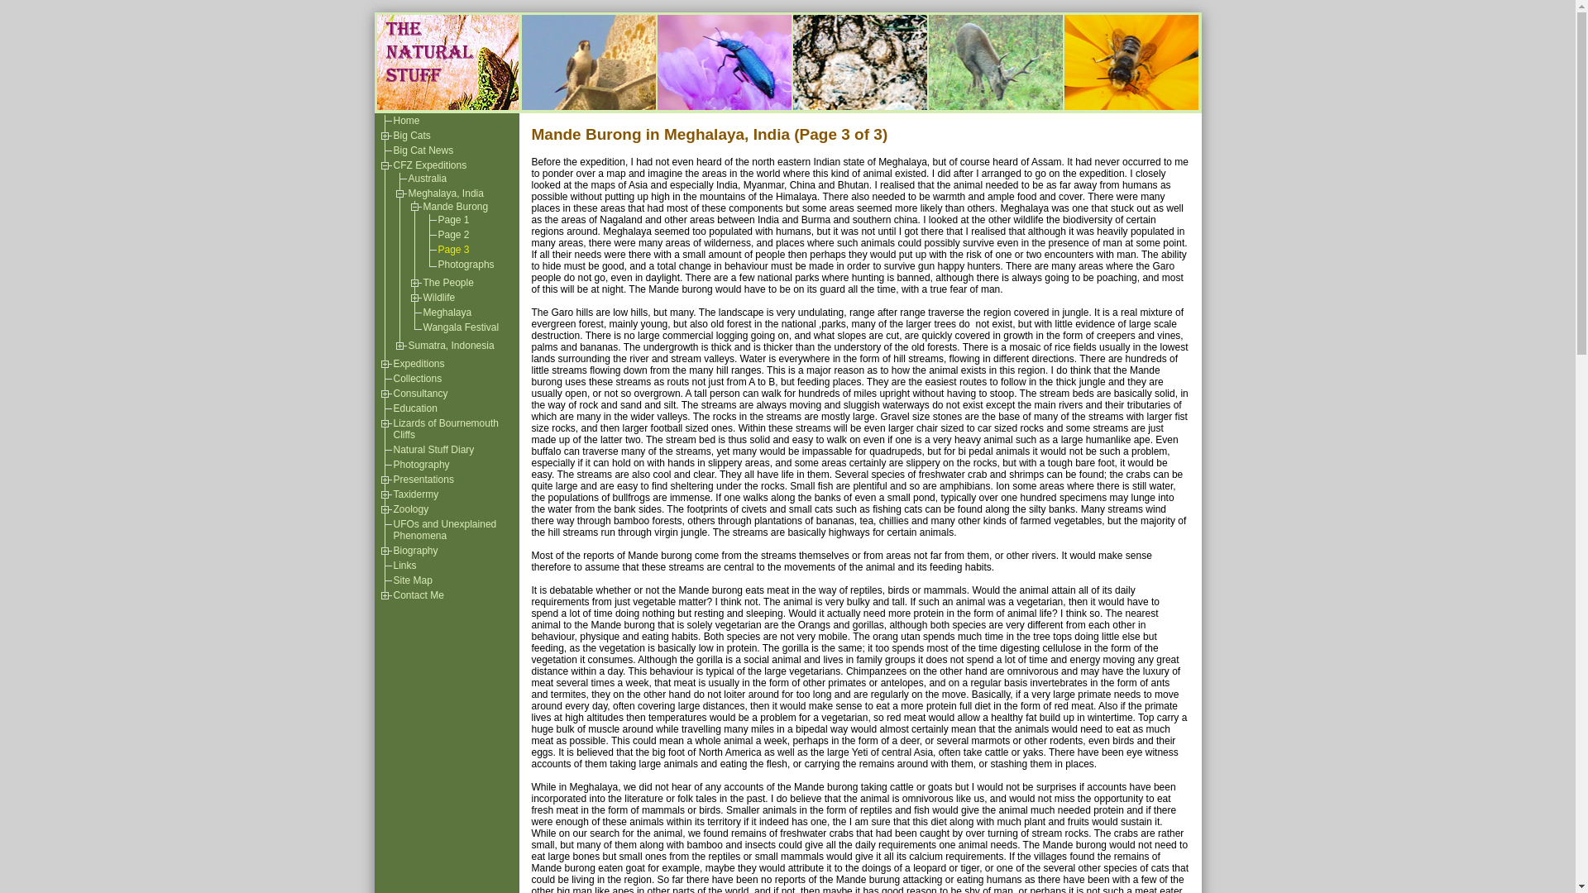  What do you see at coordinates (428, 179) in the screenshot?
I see `Australia` at bounding box center [428, 179].